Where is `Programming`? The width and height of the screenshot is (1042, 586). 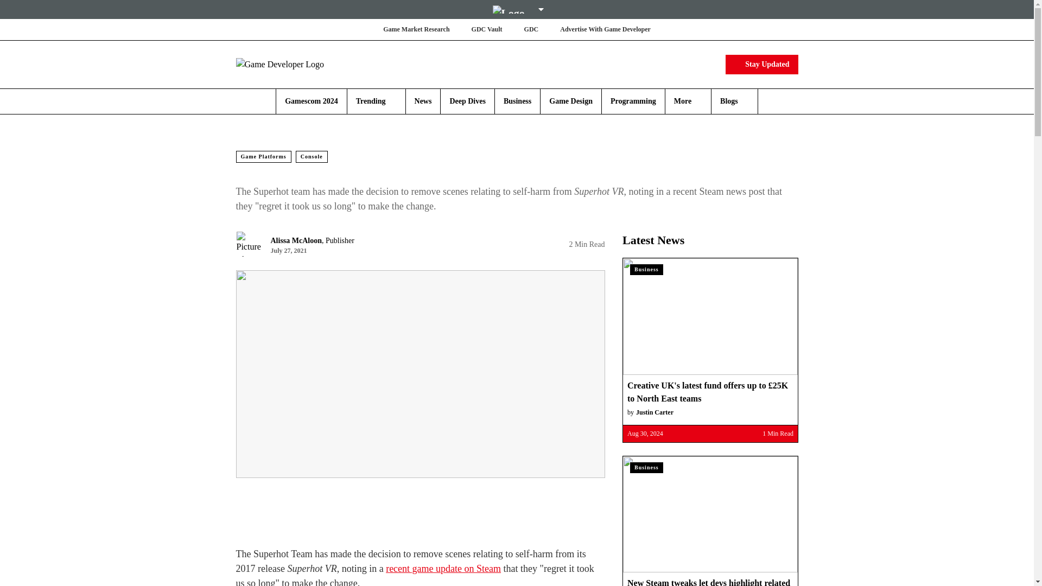
Programming is located at coordinates (633, 101).